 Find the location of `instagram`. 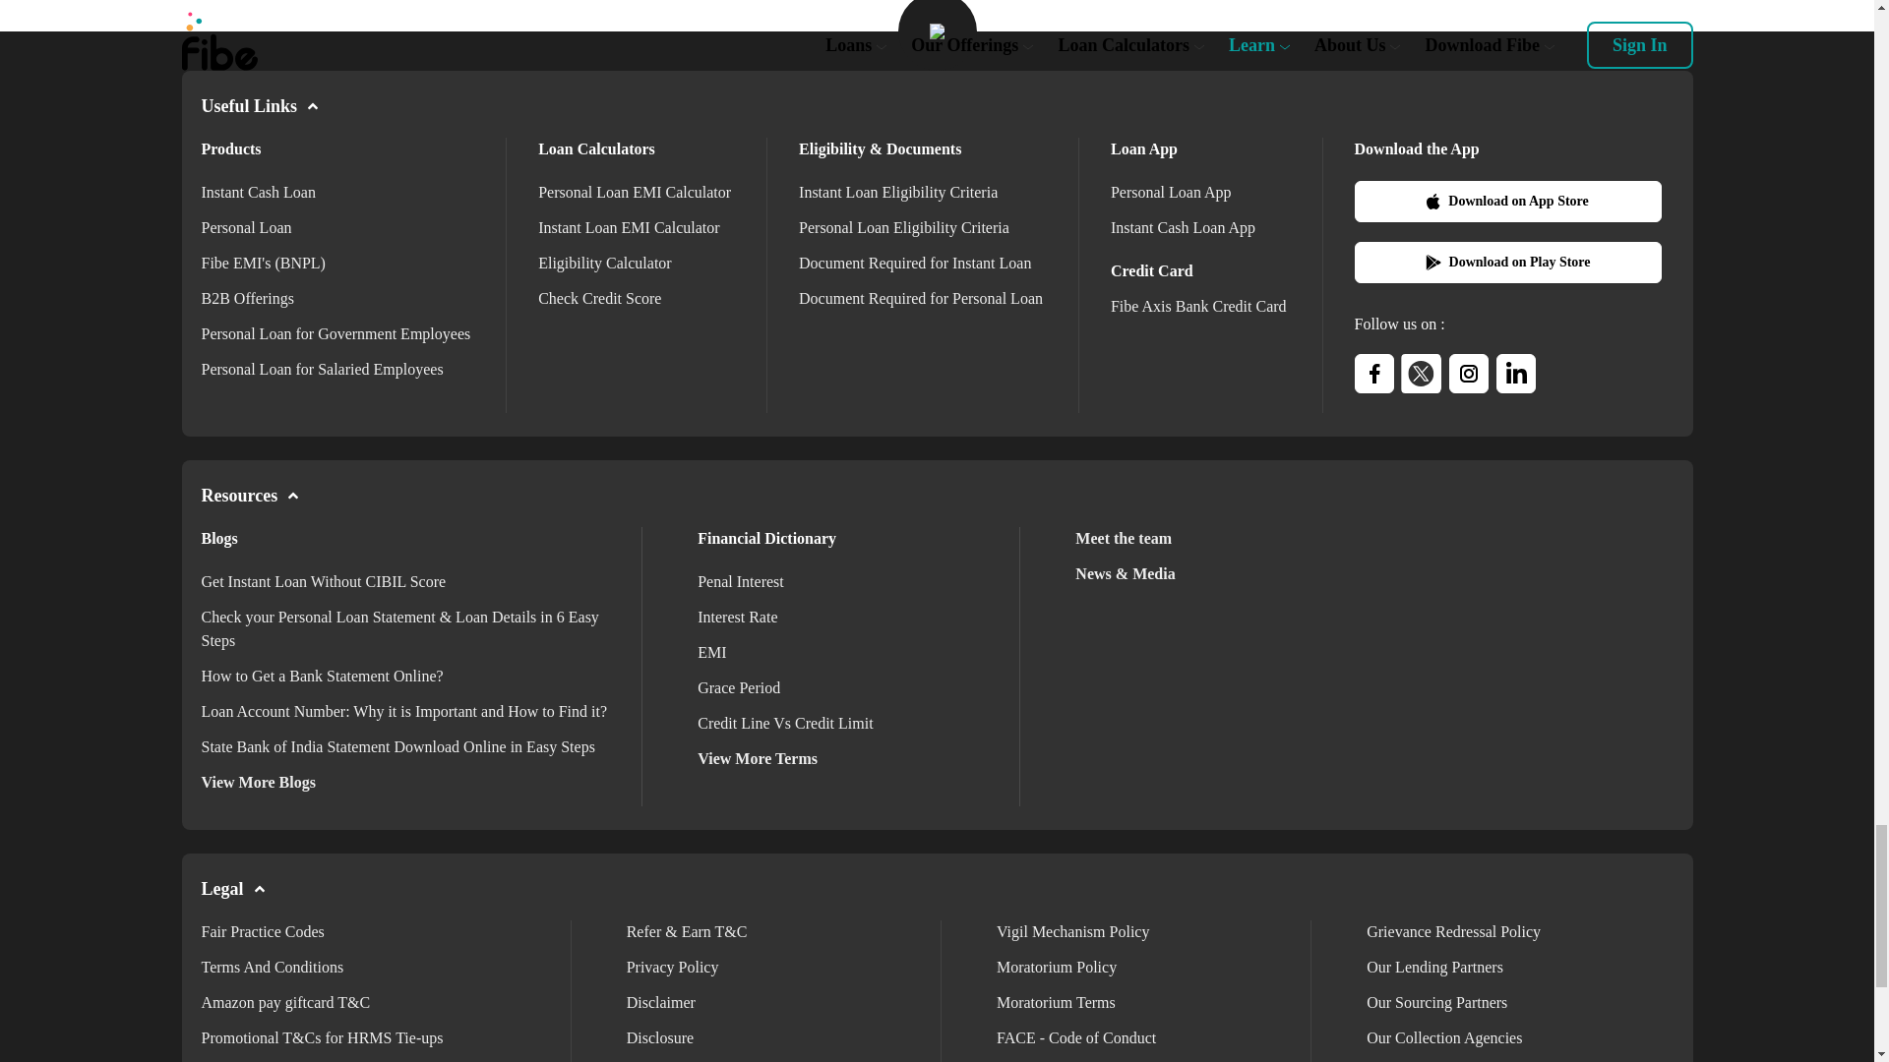

instagram is located at coordinates (1468, 373).